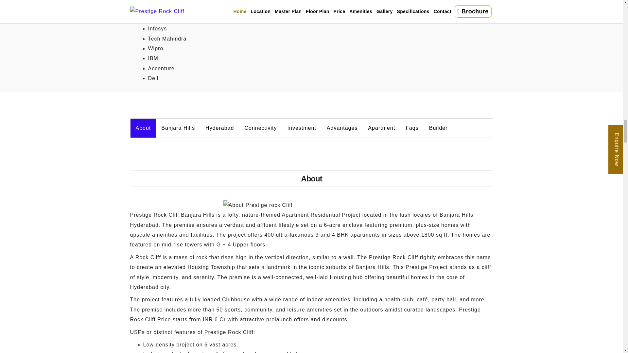  I want to click on Connectivity, so click(260, 128).